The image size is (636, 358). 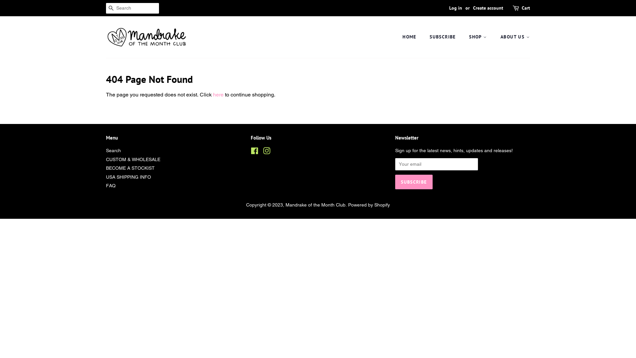 What do you see at coordinates (111, 186) in the screenshot?
I see `FAQ` at bounding box center [111, 186].